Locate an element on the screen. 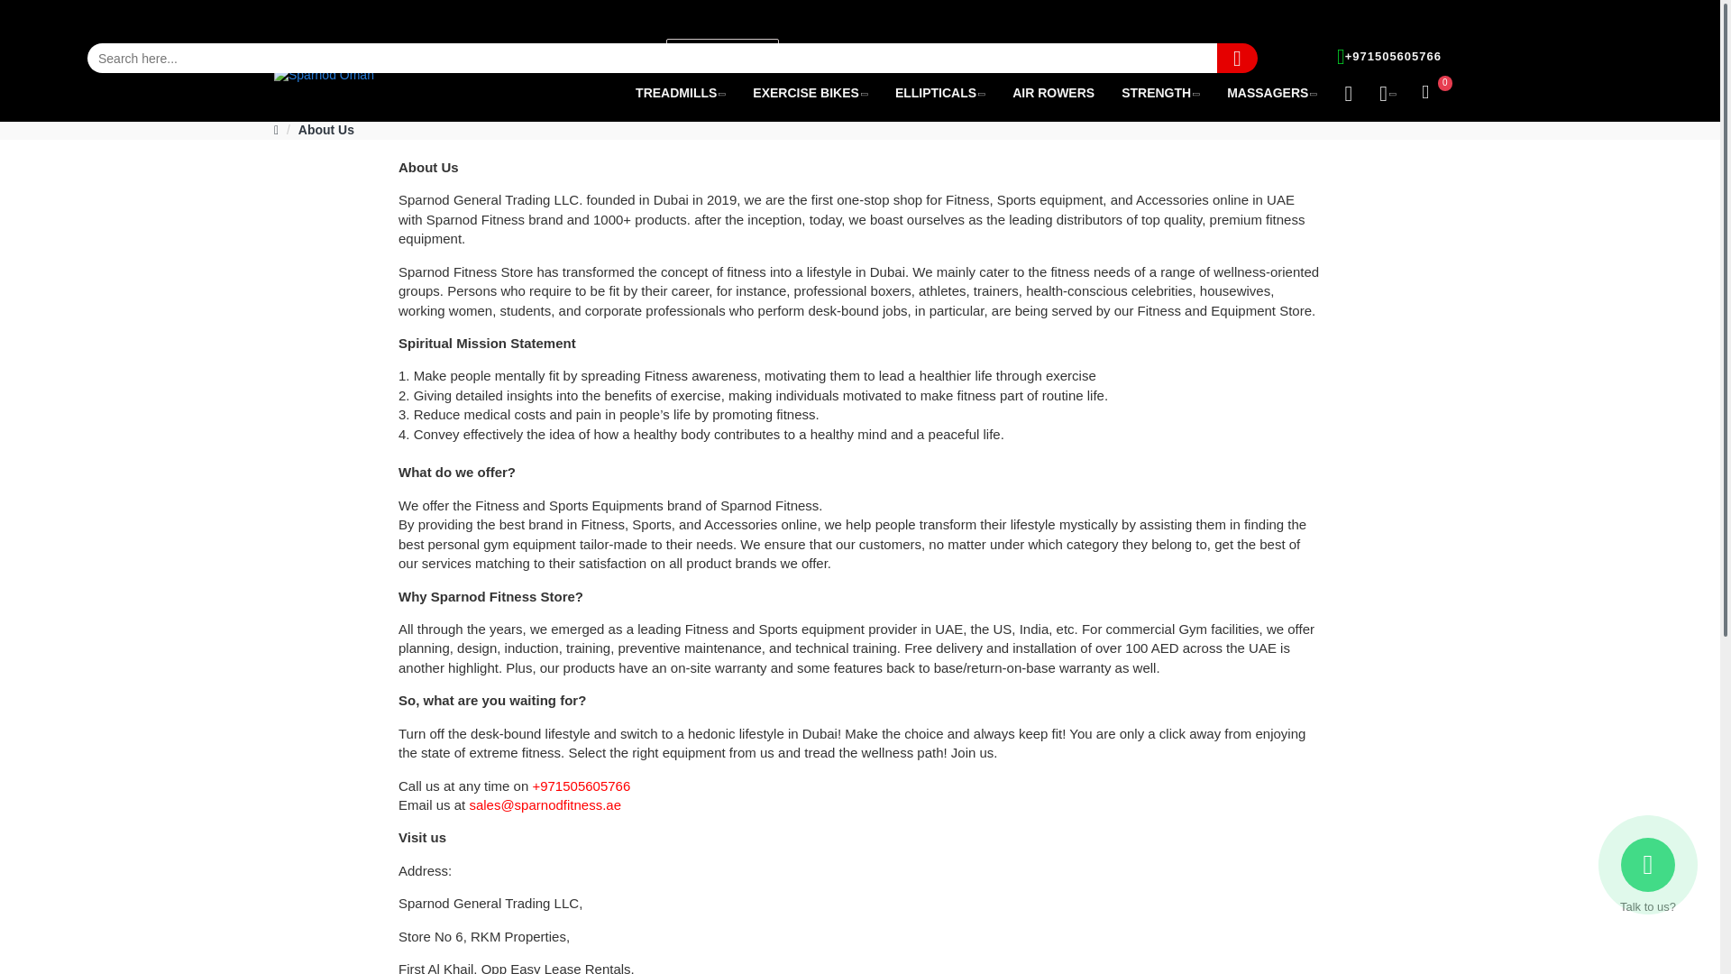 The height and width of the screenshot is (974, 1731). ELLIPTICALS is located at coordinates (939, 93).